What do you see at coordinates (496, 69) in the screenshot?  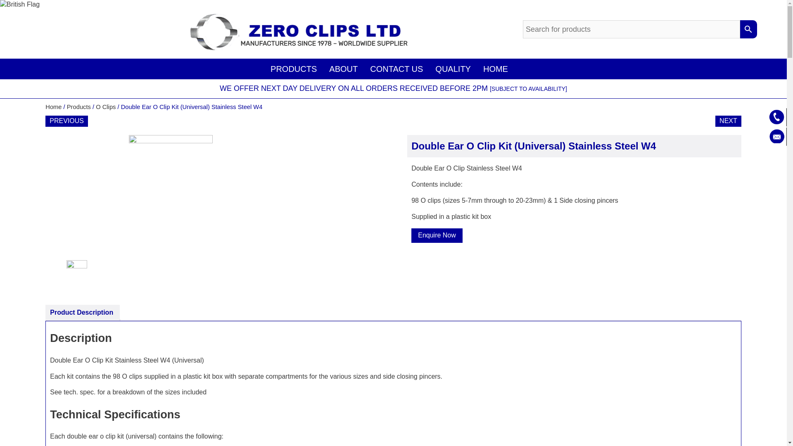 I see `HOME` at bounding box center [496, 69].